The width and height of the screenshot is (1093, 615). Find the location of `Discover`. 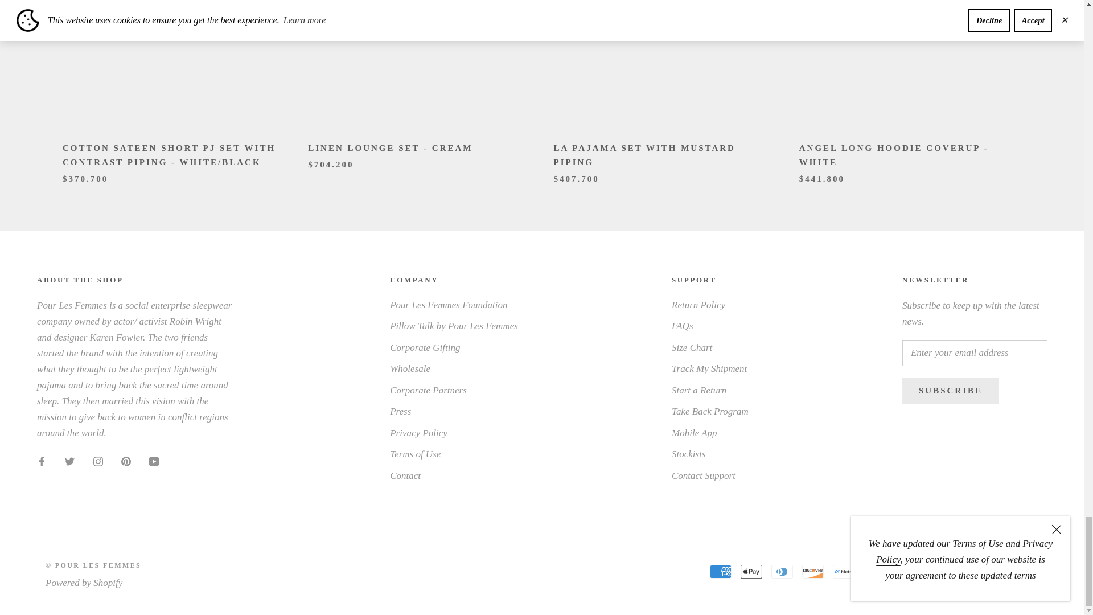

Discover is located at coordinates (813, 572).